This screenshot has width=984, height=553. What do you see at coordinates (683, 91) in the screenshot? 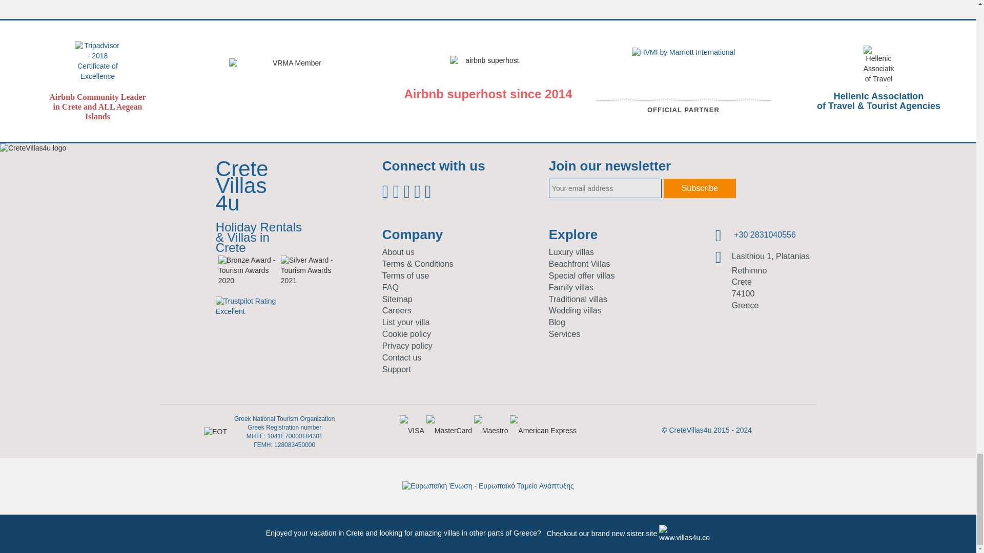
I see `Read about our partnership with Marriott International` at bounding box center [683, 91].